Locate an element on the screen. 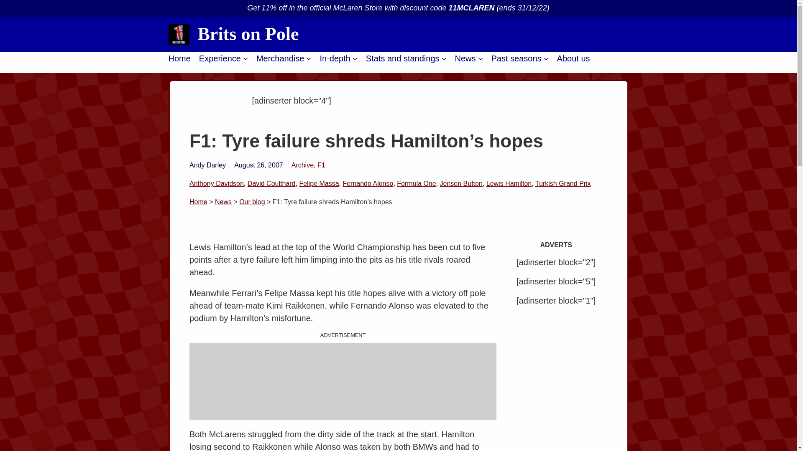 The width and height of the screenshot is (803, 451). Go to News. is located at coordinates (223, 202).